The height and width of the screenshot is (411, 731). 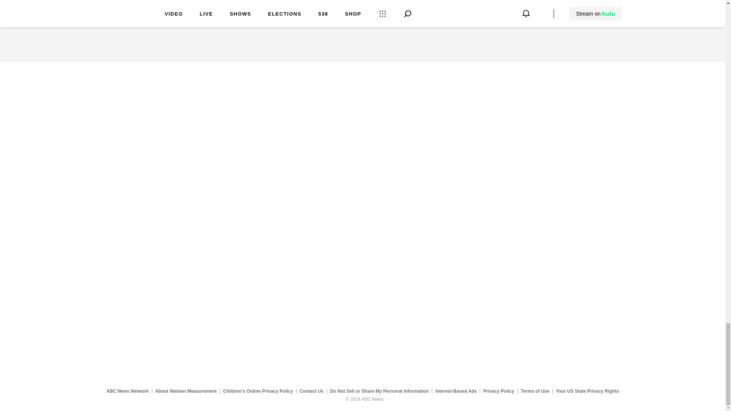 What do you see at coordinates (499, 391) in the screenshot?
I see `Privacy Policy` at bounding box center [499, 391].